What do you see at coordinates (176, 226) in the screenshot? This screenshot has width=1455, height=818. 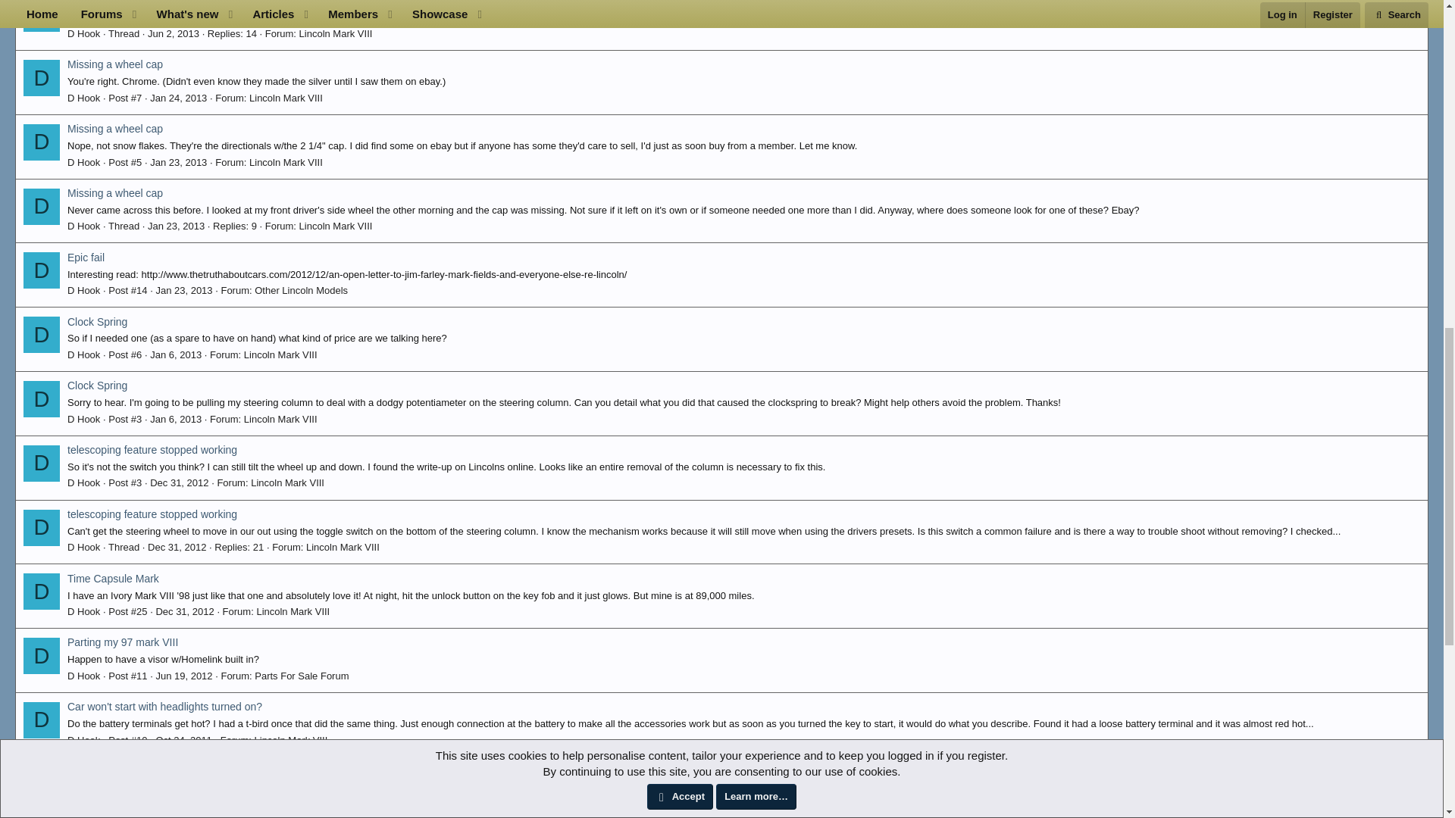 I see `Jan 23, 2013 at 7:24 AM` at bounding box center [176, 226].